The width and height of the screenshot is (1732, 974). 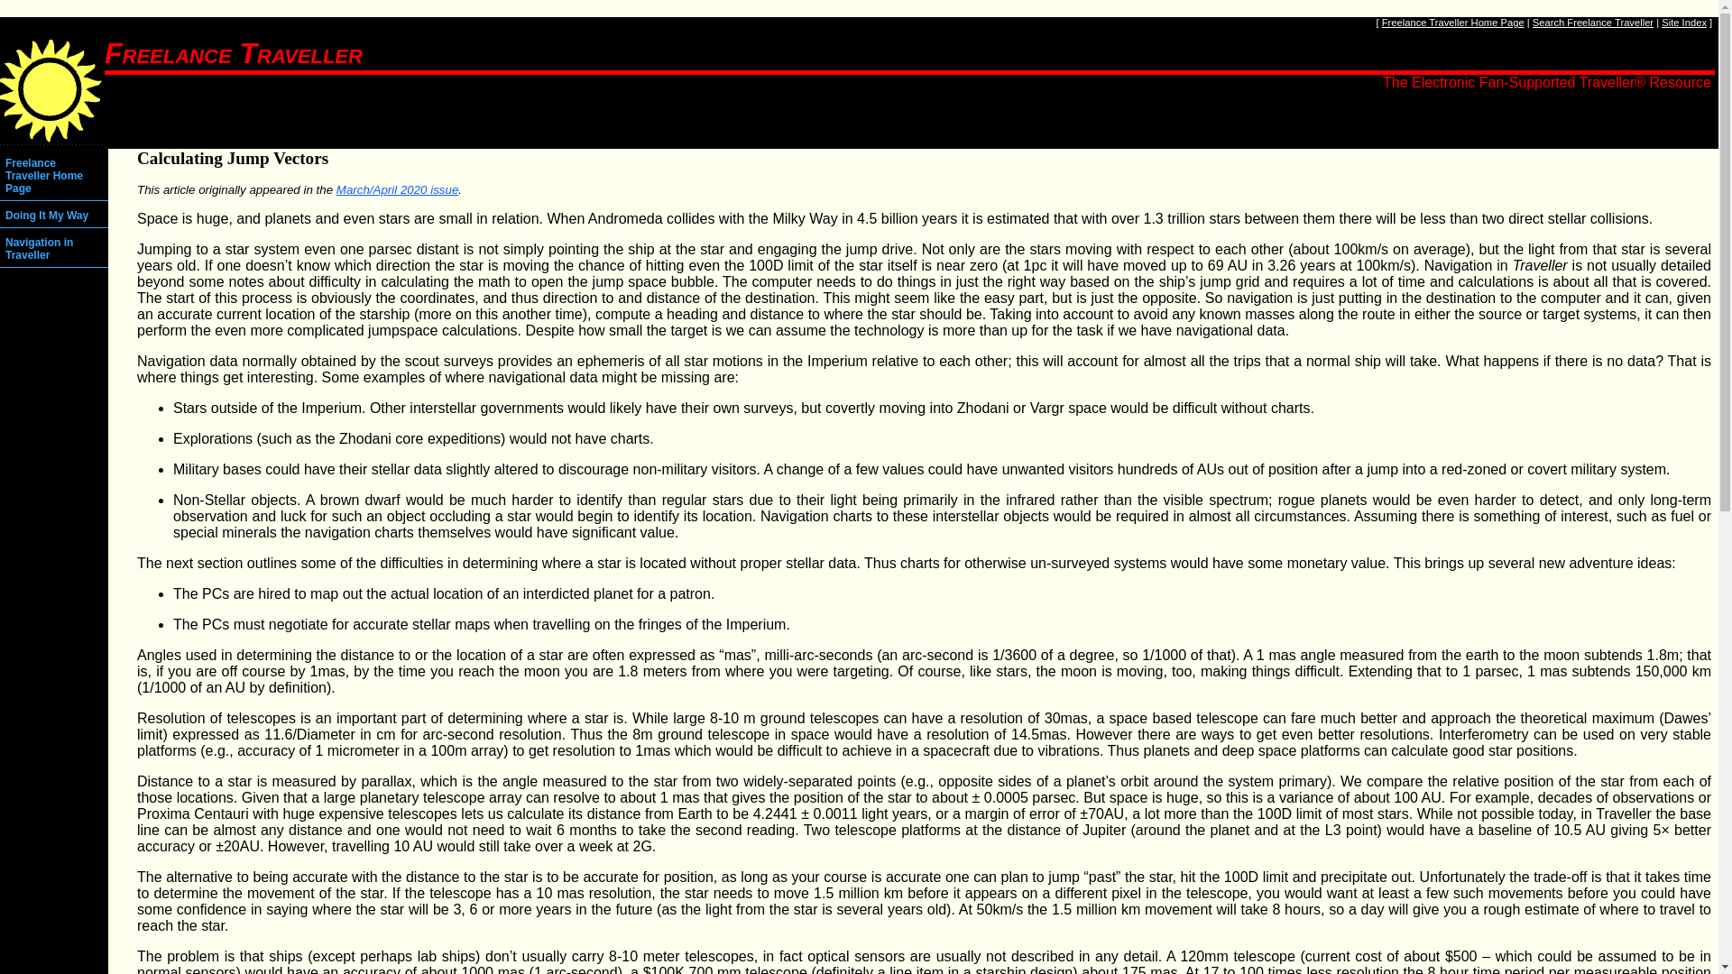 I want to click on Freelance Traveller Home Page, so click(x=54, y=176).